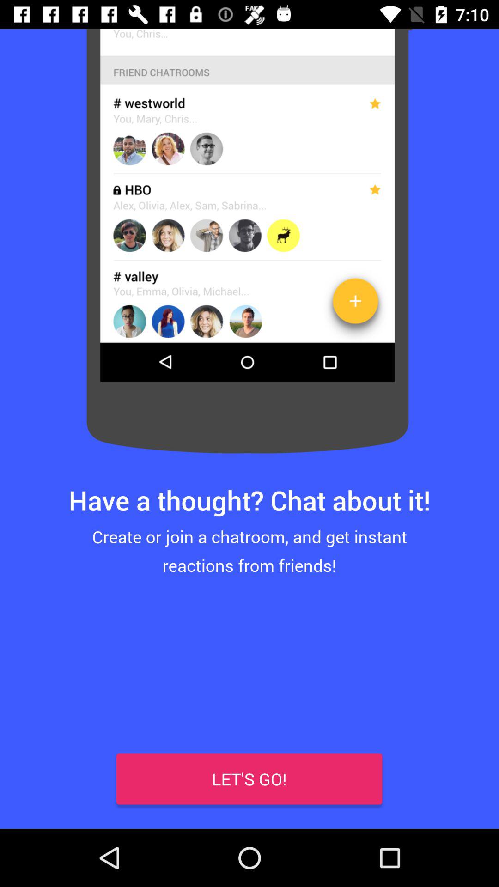 This screenshot has height=887, width=499. I want to click on launch the let's go! item, so click(249, 779).